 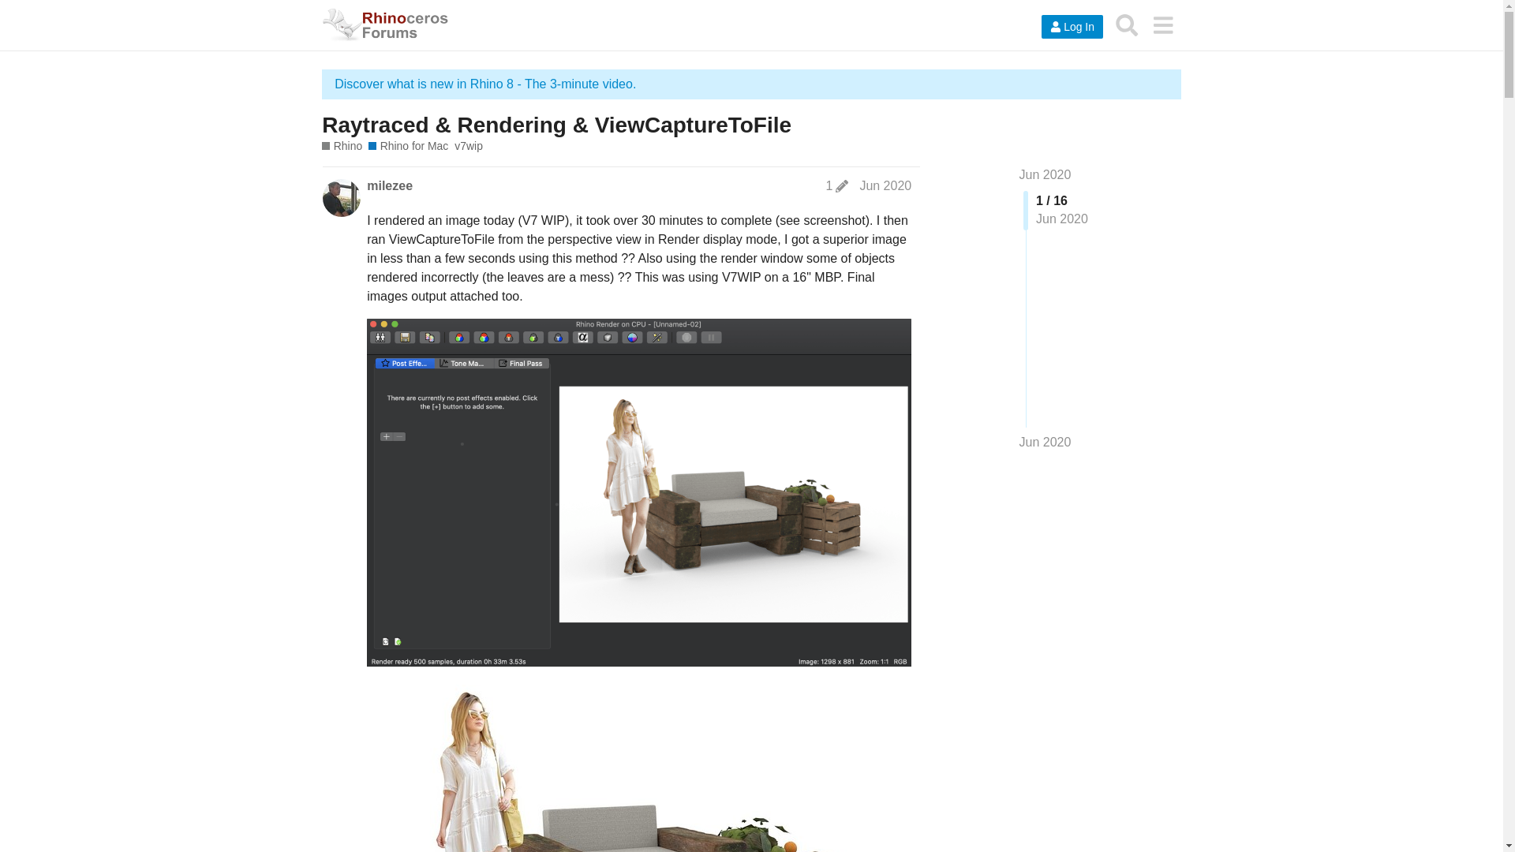 What do you see at coordinates (1162, 24) in the screenshot?
I see `menu` at bounding box center [1162, 24].